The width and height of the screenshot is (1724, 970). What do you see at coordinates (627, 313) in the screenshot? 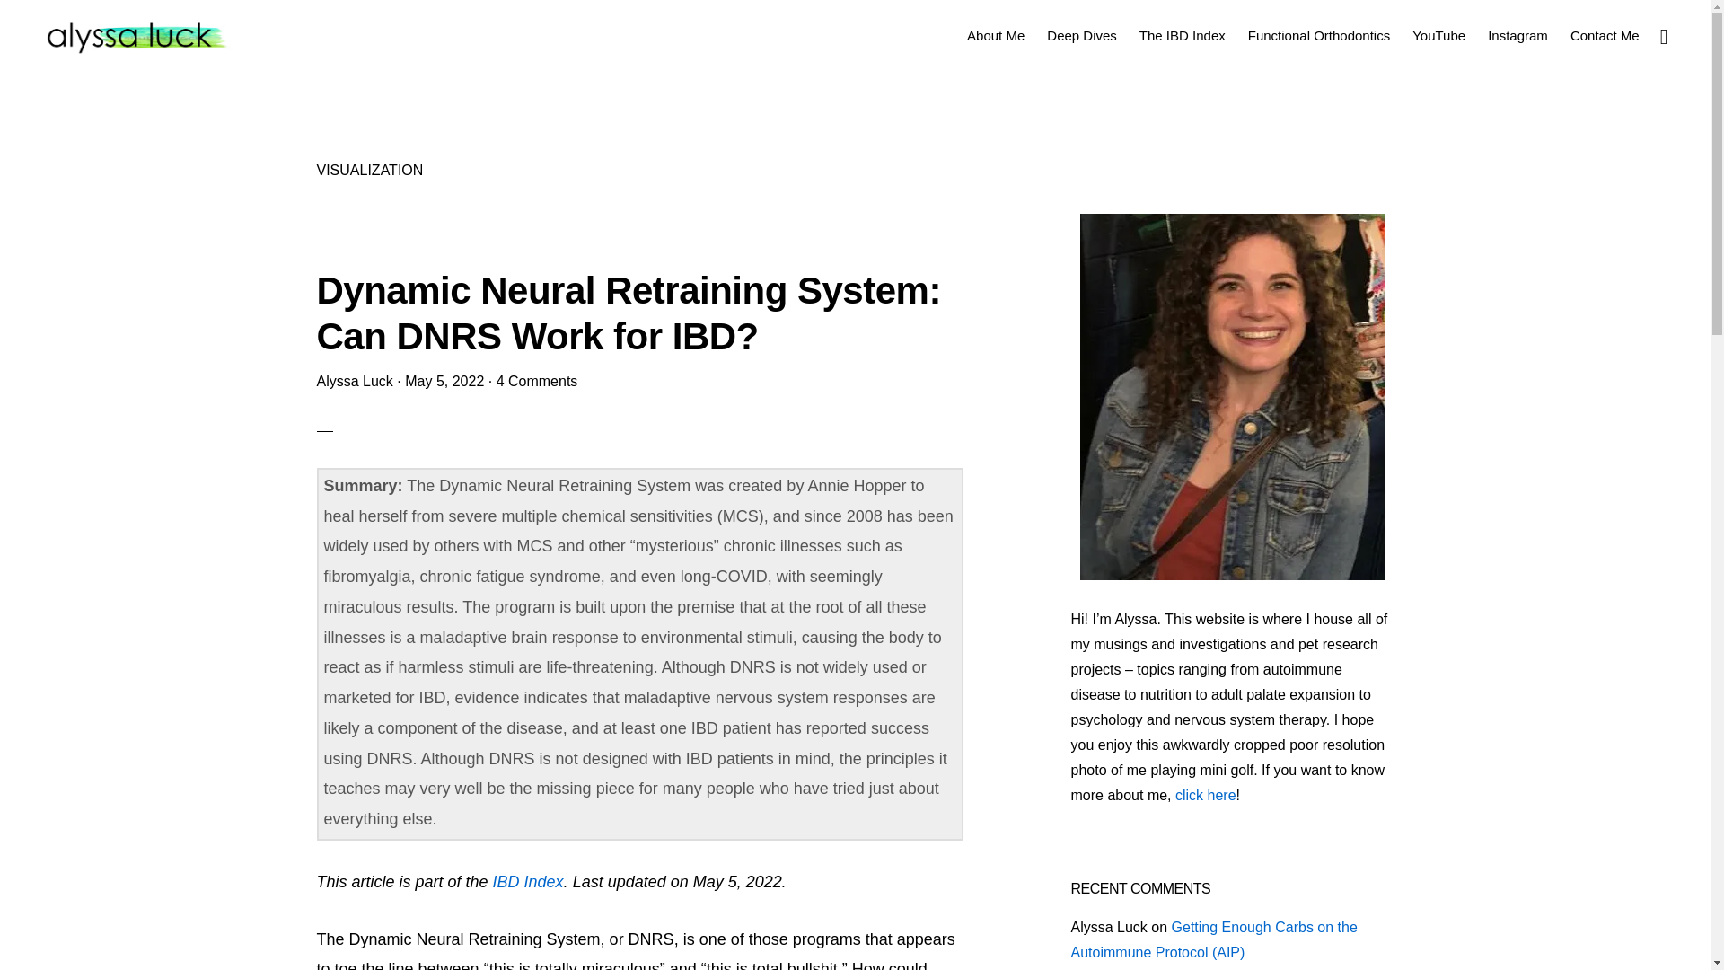
I see `Dynamic Neural Retraining System: Can DNRS Work for IBD?` at bounding box center [627, 313].